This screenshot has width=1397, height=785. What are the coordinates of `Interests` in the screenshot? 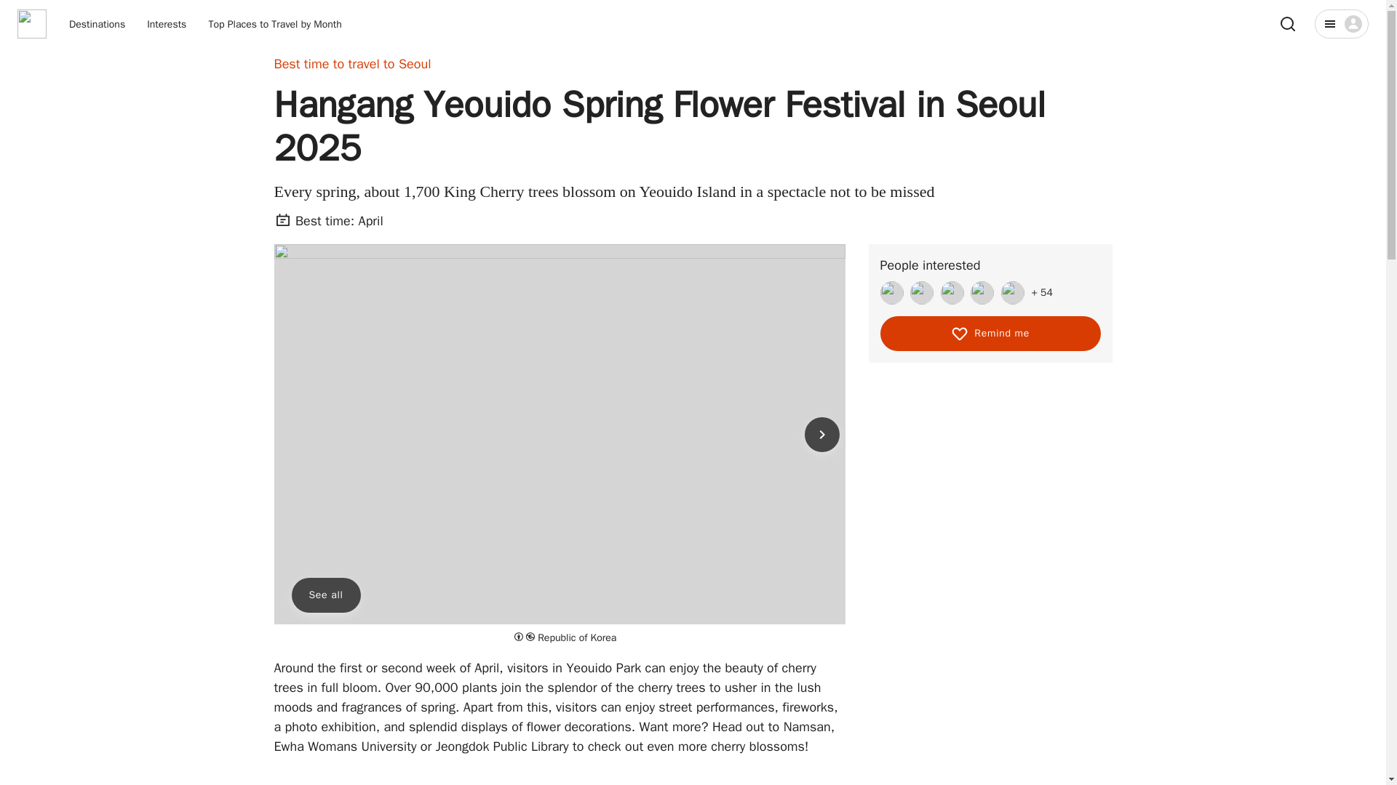 It's located at (167, 24).